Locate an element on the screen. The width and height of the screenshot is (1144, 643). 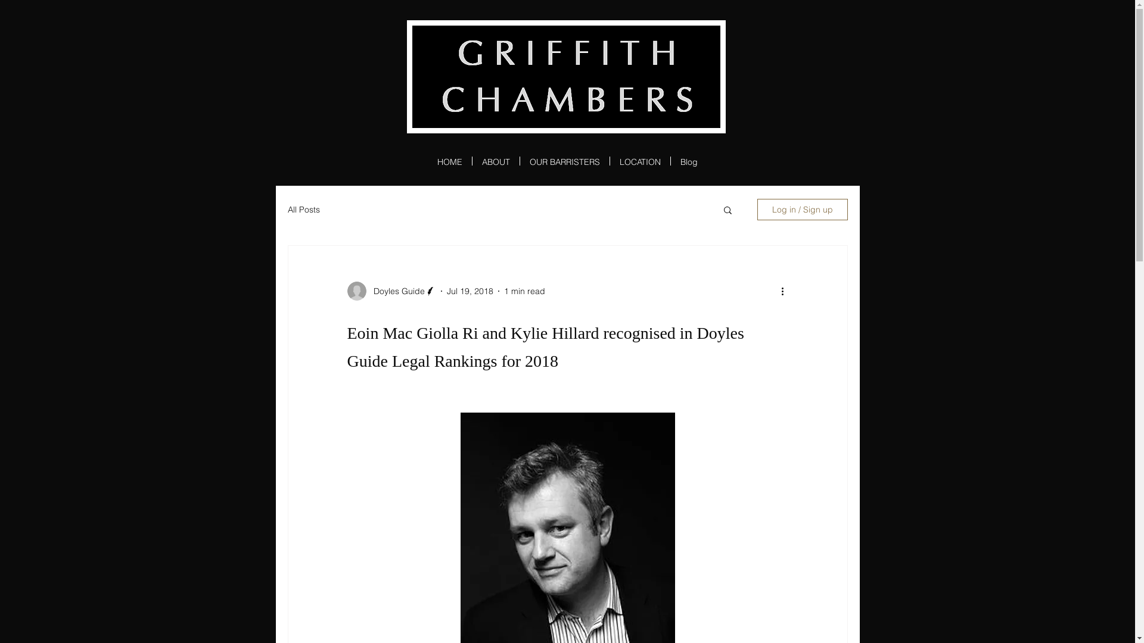
Log in / Sign up is located at coordinates (802, 210).